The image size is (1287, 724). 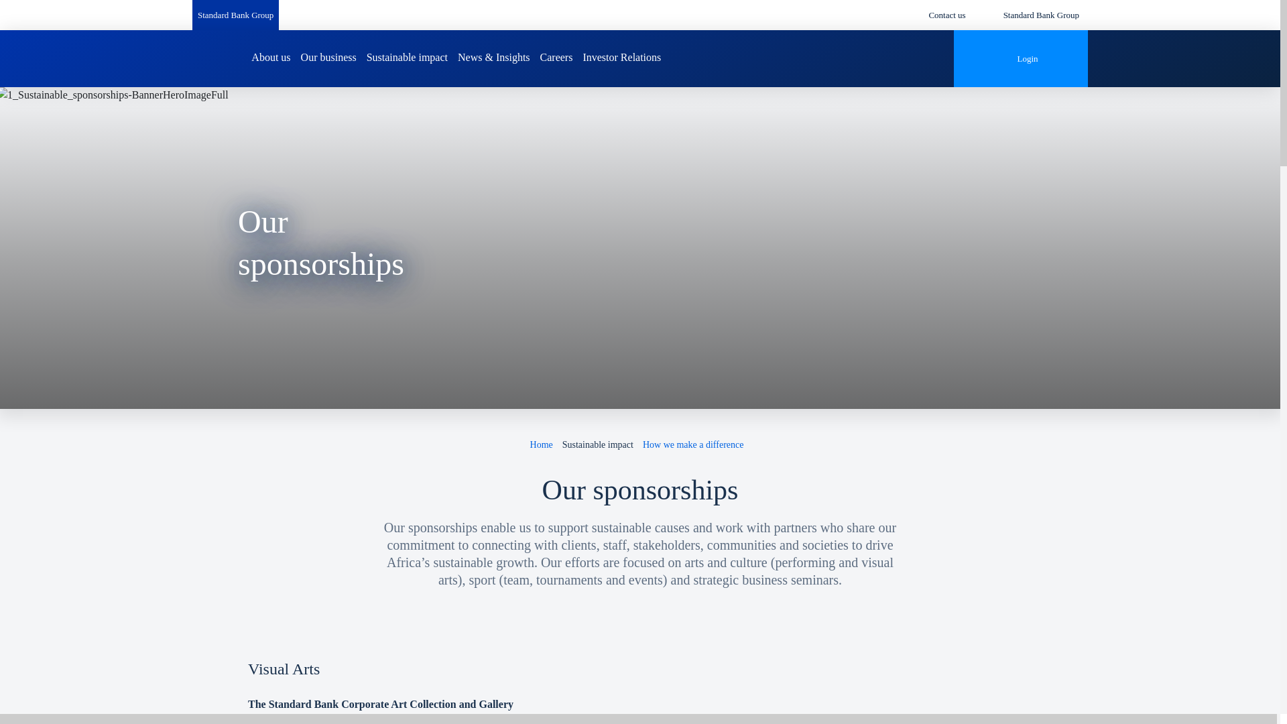 I want to click on Our business, so click(x=328, y=58).